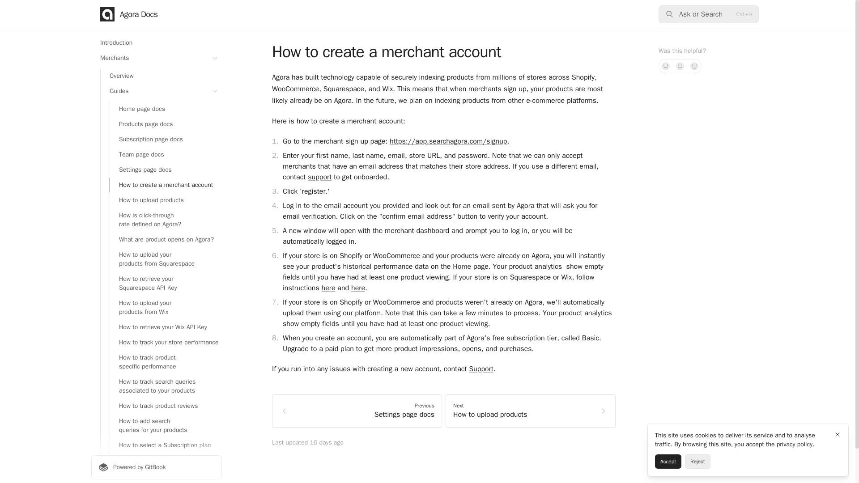 This screenshot has height=483, width=859. What do you see at coordinates (166, 386) in the screenshot?
I see `How to track search queries associated to your products` at bounding box center [166, 386].